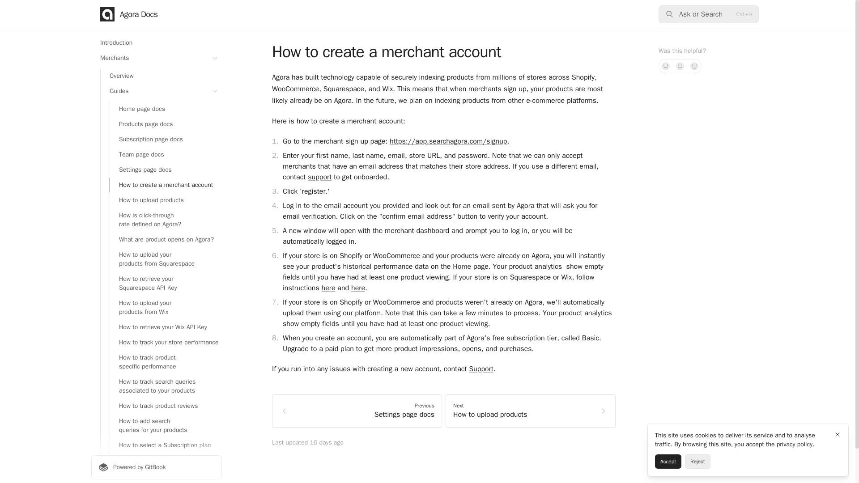 This screenshot has height=483, width=859. What do you see at coordinates (166, 386) in the screenshot?
I see `How to track search queries associated to your products` at bounding box center [166, 386].